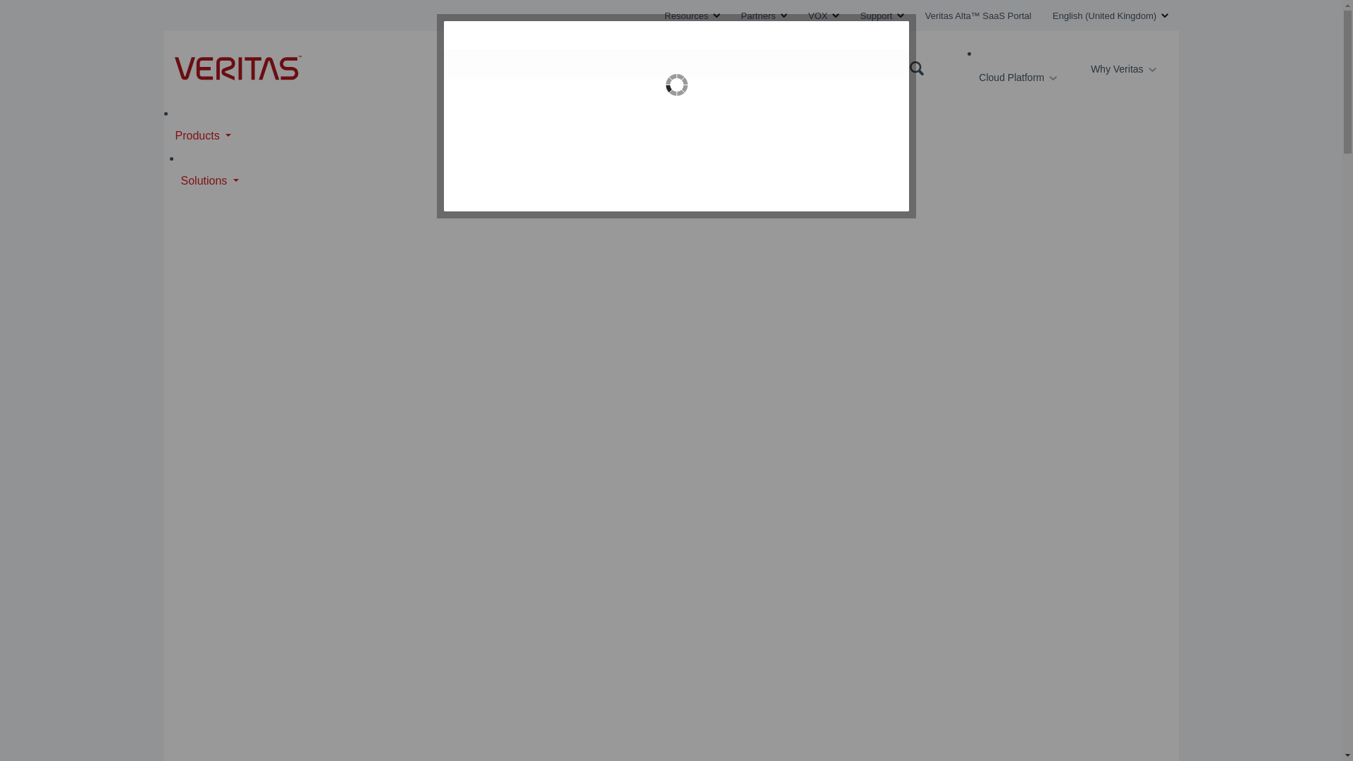 The image size is (1353, 761). Describe the element at coordinates (676, 116) in the screenshot. I see `TrustArc Cookie Consent Manager` at that location.